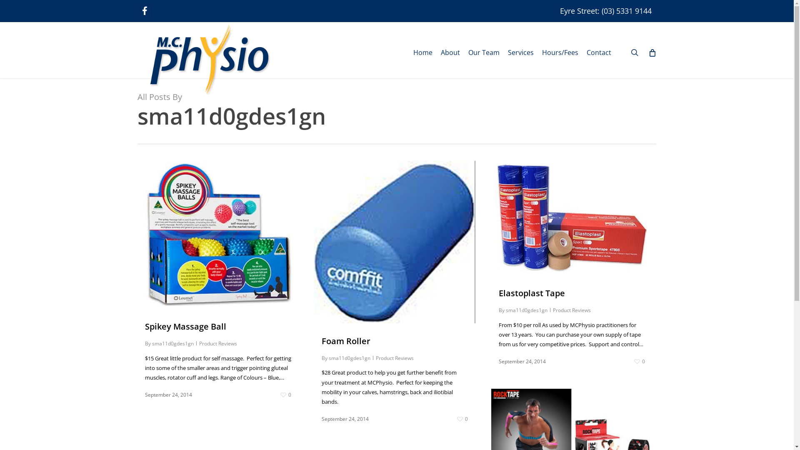 This screenshot has height=450, width=800. Describe the element at coordinates (350, 358) in the screenshot. I see `sma11d0gdes1gn` at that location.